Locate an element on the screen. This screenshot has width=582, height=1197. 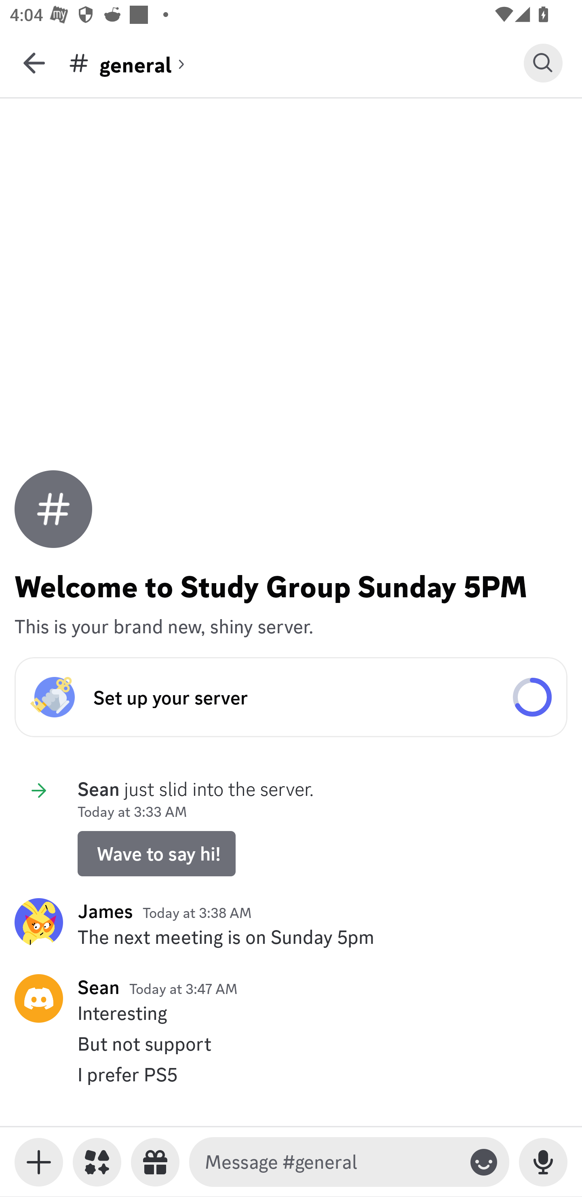
yuxiang.007, I prefer PS5 I prefer PS5 is located at coordinates (291, 1074).